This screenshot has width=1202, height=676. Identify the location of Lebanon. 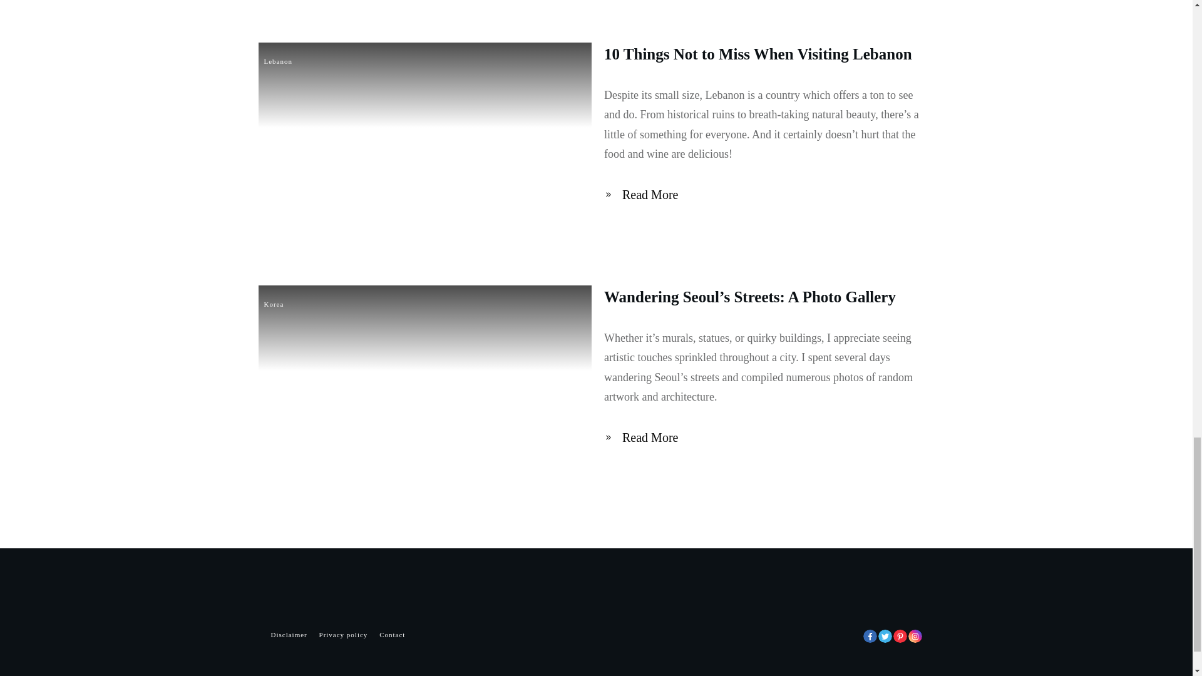
(278, 61).